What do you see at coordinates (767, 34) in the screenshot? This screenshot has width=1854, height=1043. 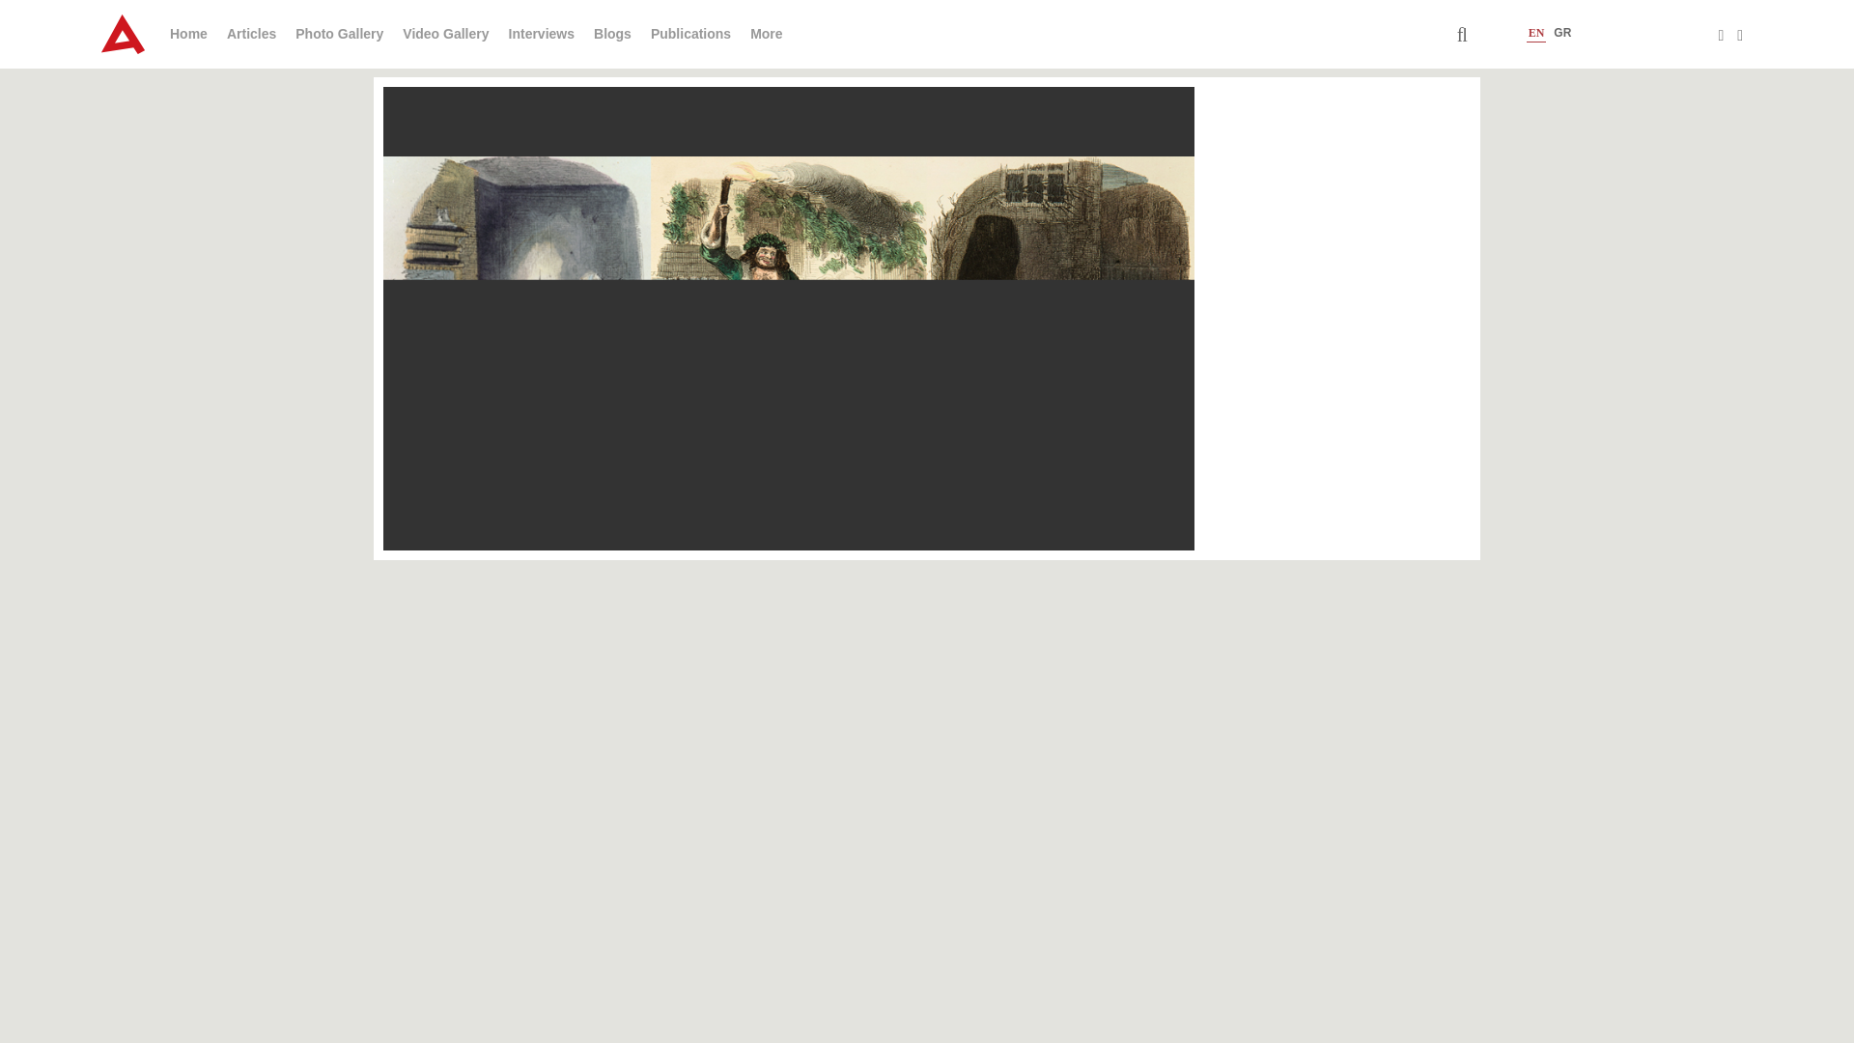 I see `More` at bounding box center [767, 34].